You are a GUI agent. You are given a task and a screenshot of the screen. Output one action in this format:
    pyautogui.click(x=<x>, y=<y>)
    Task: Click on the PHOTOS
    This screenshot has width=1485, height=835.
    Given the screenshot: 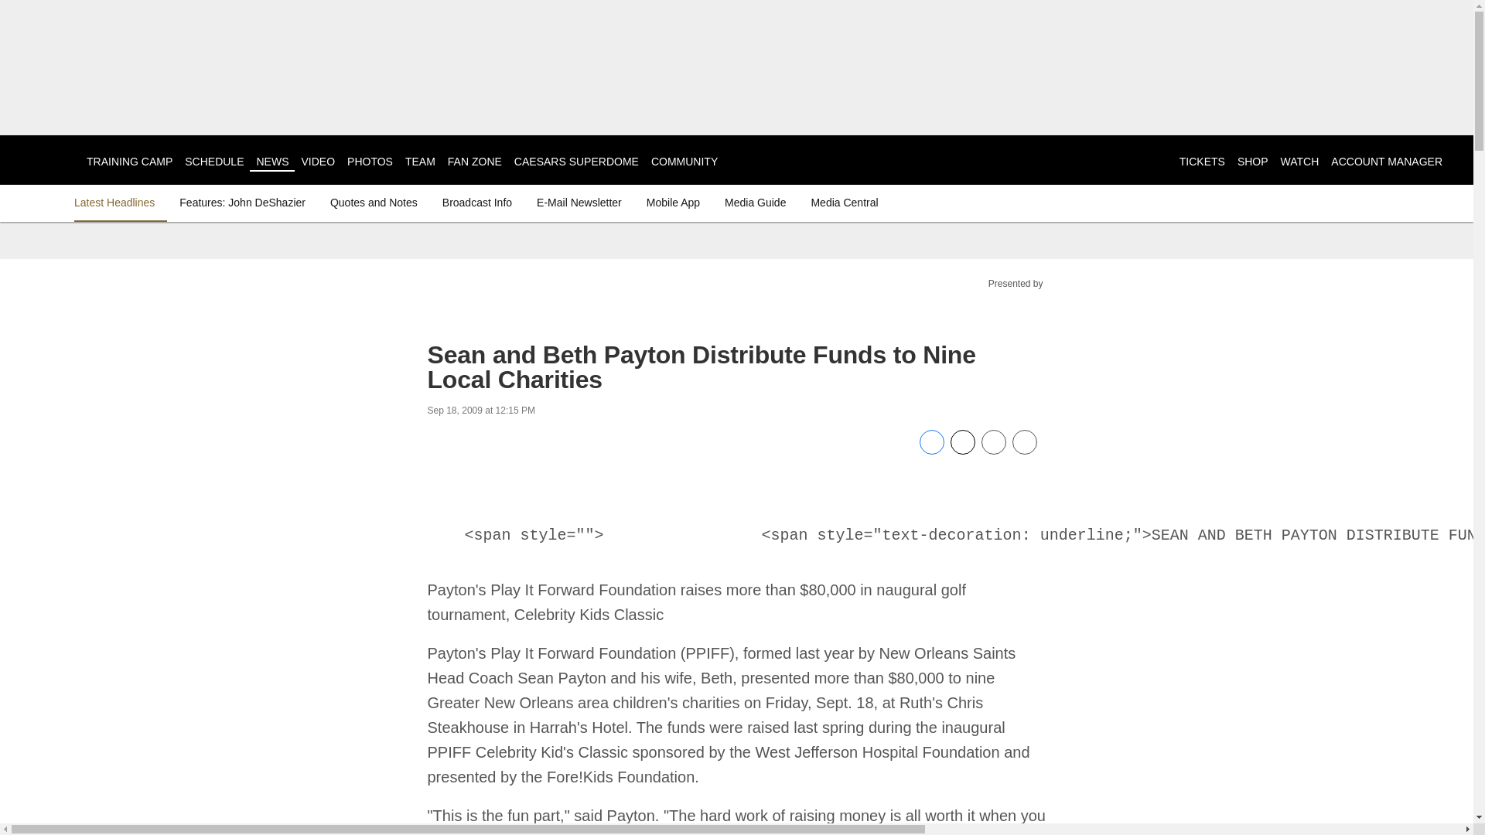 What is the action you would take?
    pyautogui.click(x=370, y=161)
    